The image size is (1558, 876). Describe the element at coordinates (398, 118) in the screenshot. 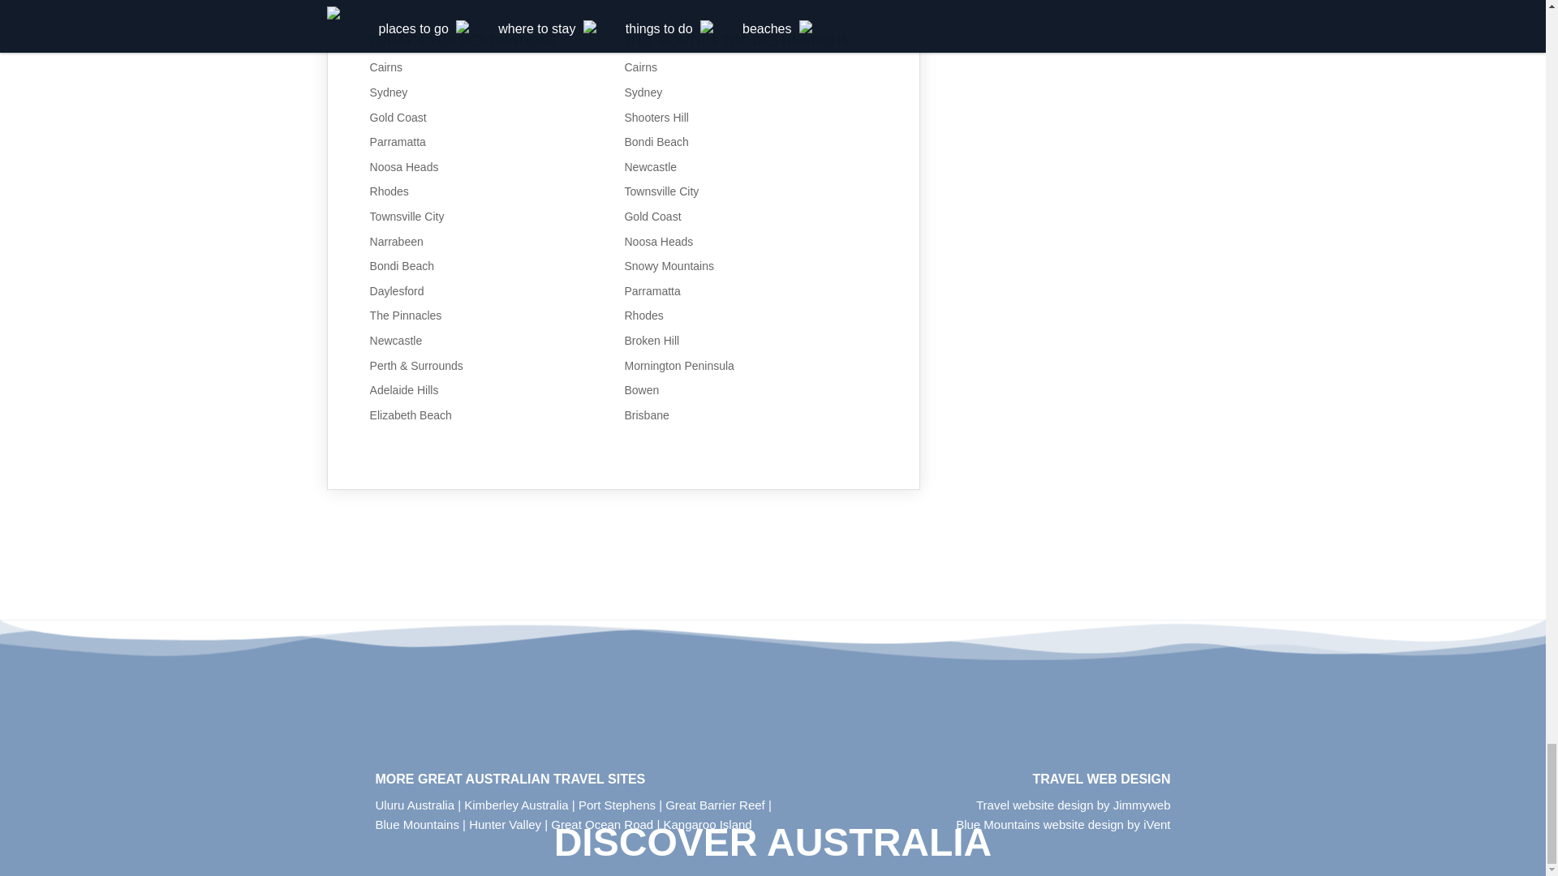

I see `Gold Coast` at that location.